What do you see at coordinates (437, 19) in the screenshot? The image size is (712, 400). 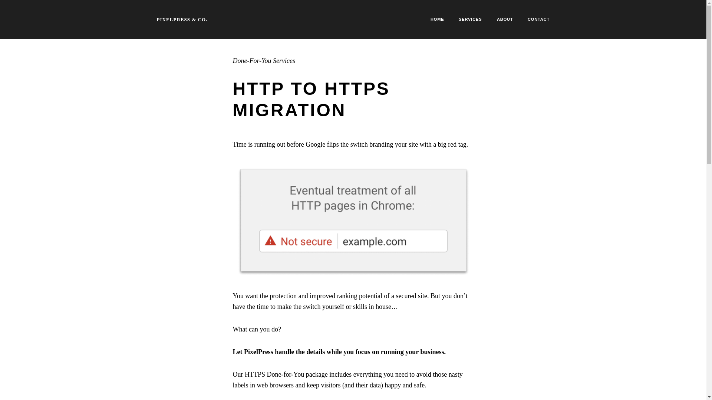 I see `HOME` at bounding box center [437, 19].